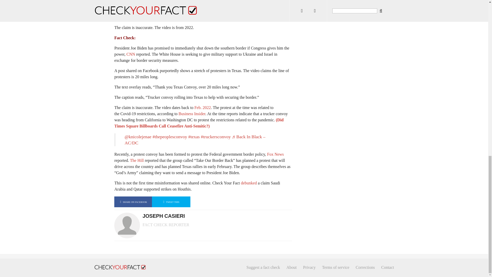  Describe the element at coordinates (263, 267) in the screenshot. I see `Suggest a fact check` at that location.